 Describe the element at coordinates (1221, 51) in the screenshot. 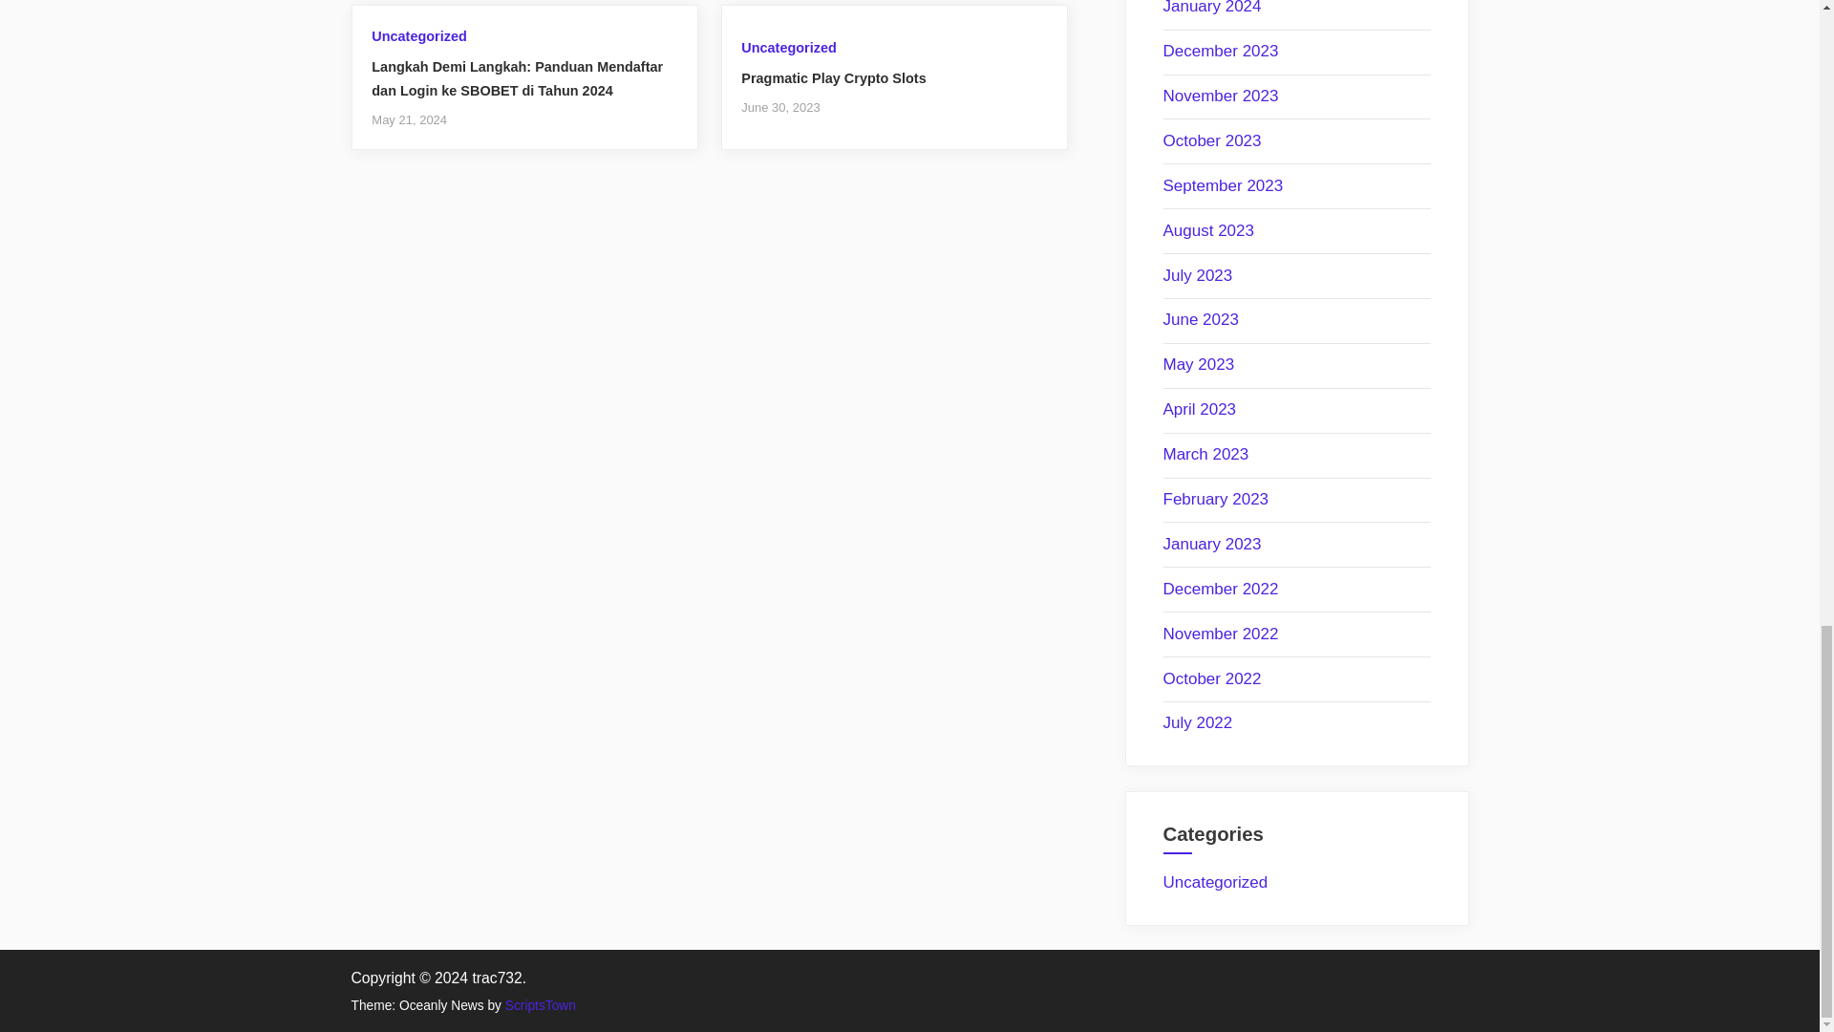

I see `December 2023` at that location.